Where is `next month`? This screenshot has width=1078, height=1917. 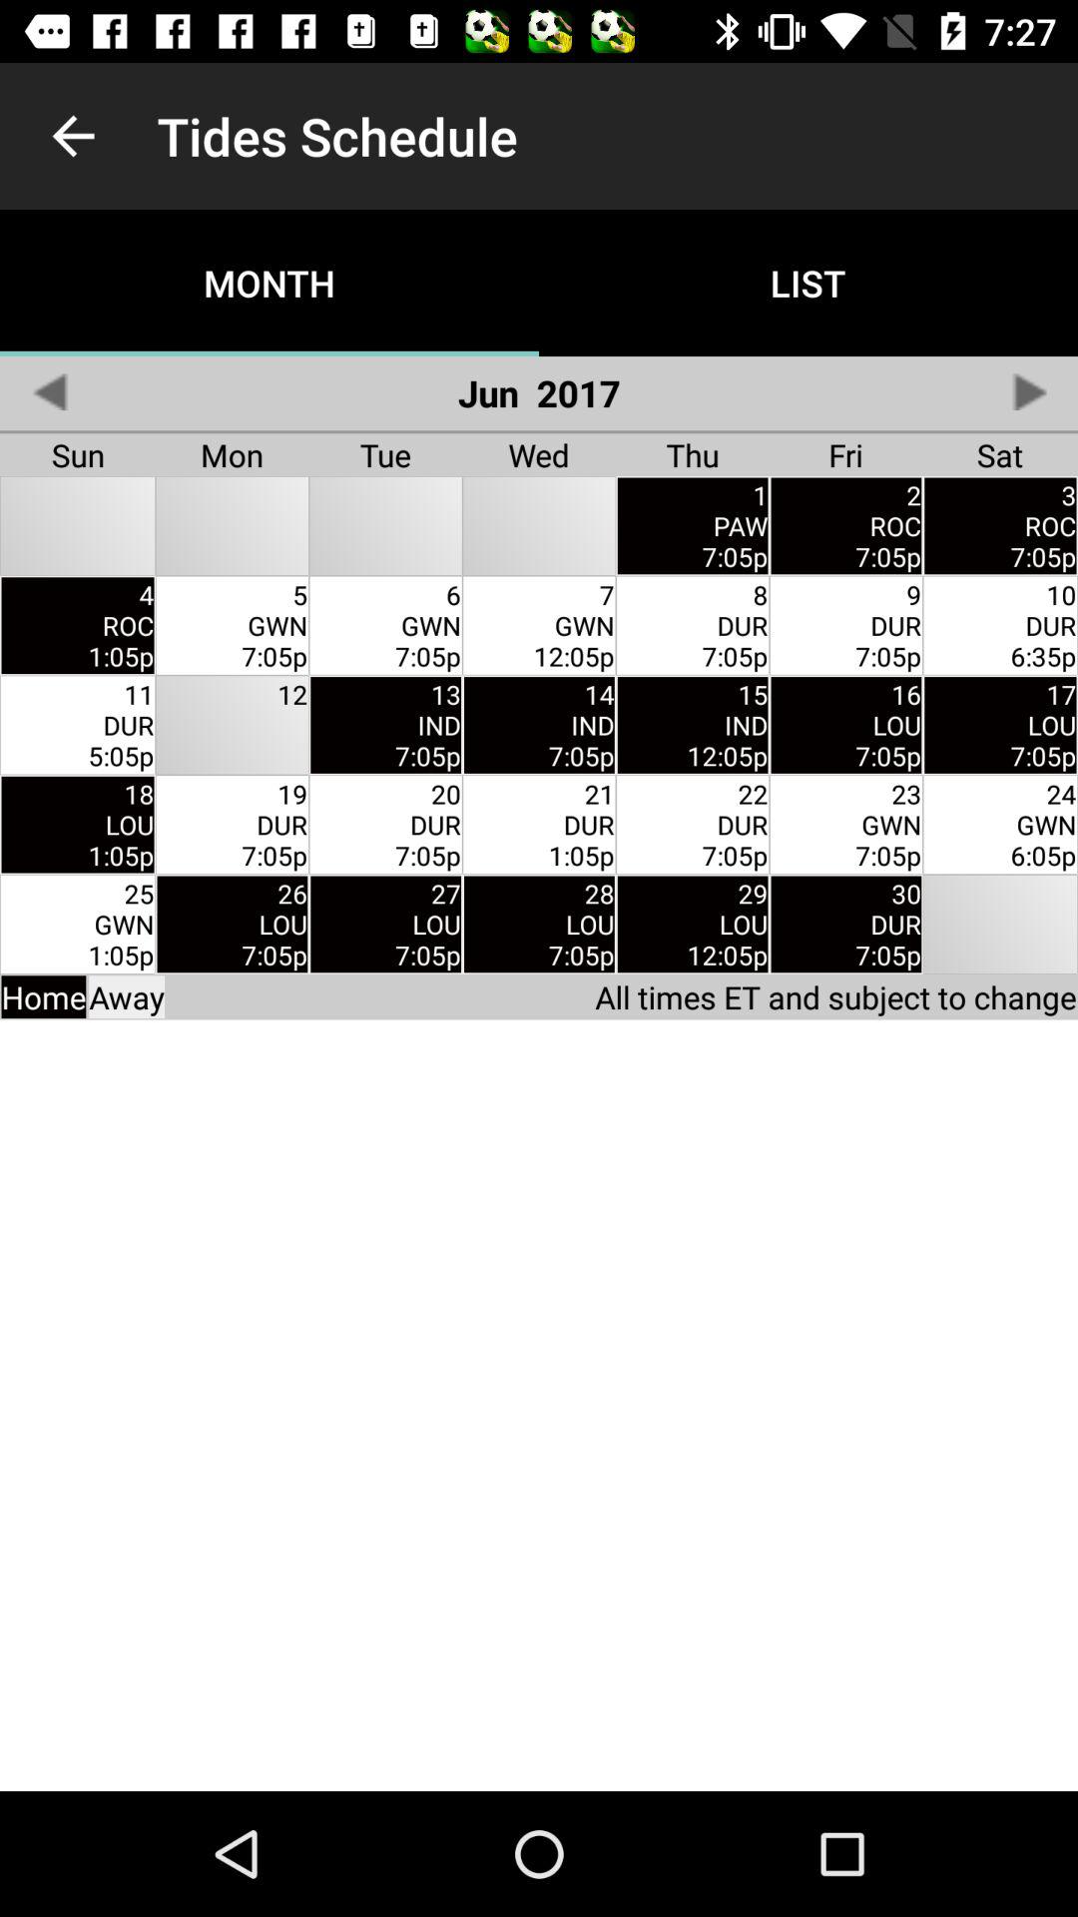 next month is located at coordinates (1028, 391).